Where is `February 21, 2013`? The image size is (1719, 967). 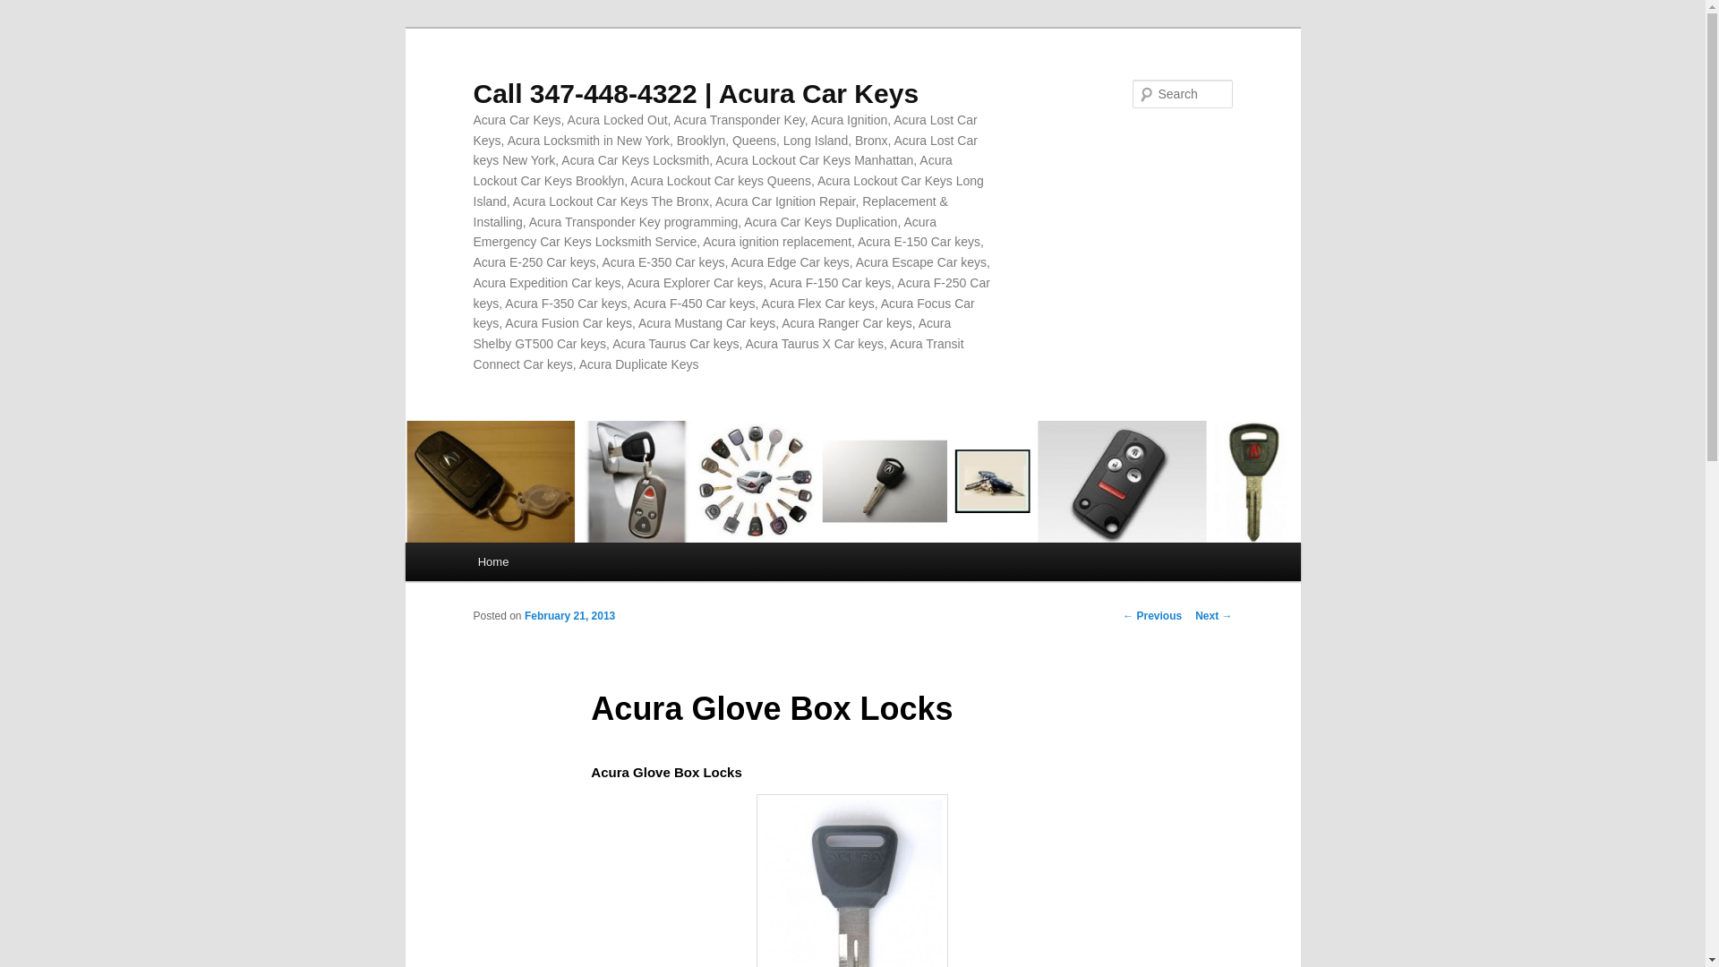
February 21, 2013 is located at coordinates (569, 616).